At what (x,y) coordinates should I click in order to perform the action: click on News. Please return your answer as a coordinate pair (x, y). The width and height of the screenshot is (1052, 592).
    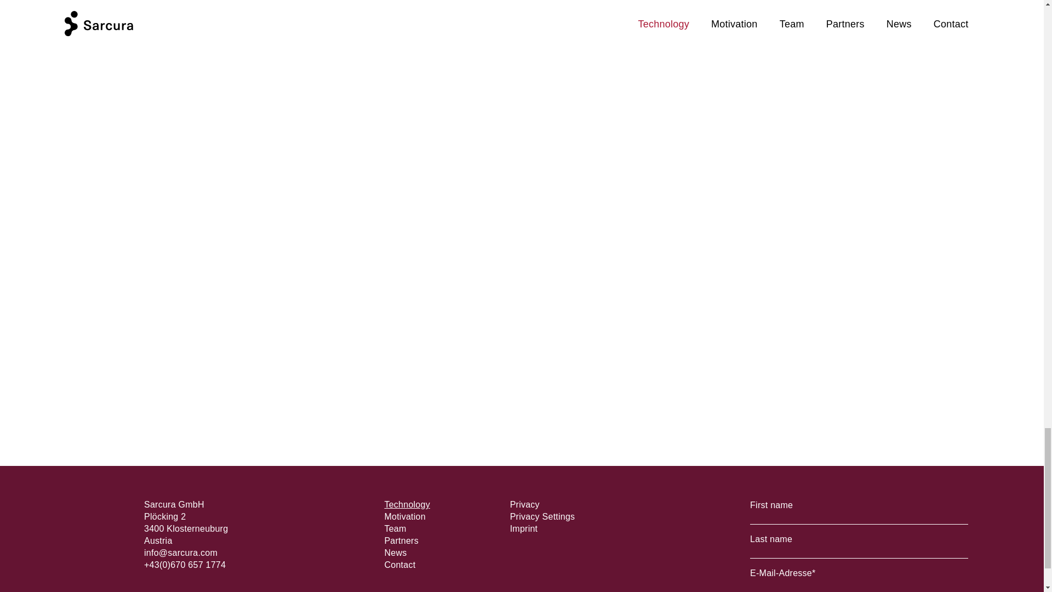
    Looking at the image, I should click on (395, 553).